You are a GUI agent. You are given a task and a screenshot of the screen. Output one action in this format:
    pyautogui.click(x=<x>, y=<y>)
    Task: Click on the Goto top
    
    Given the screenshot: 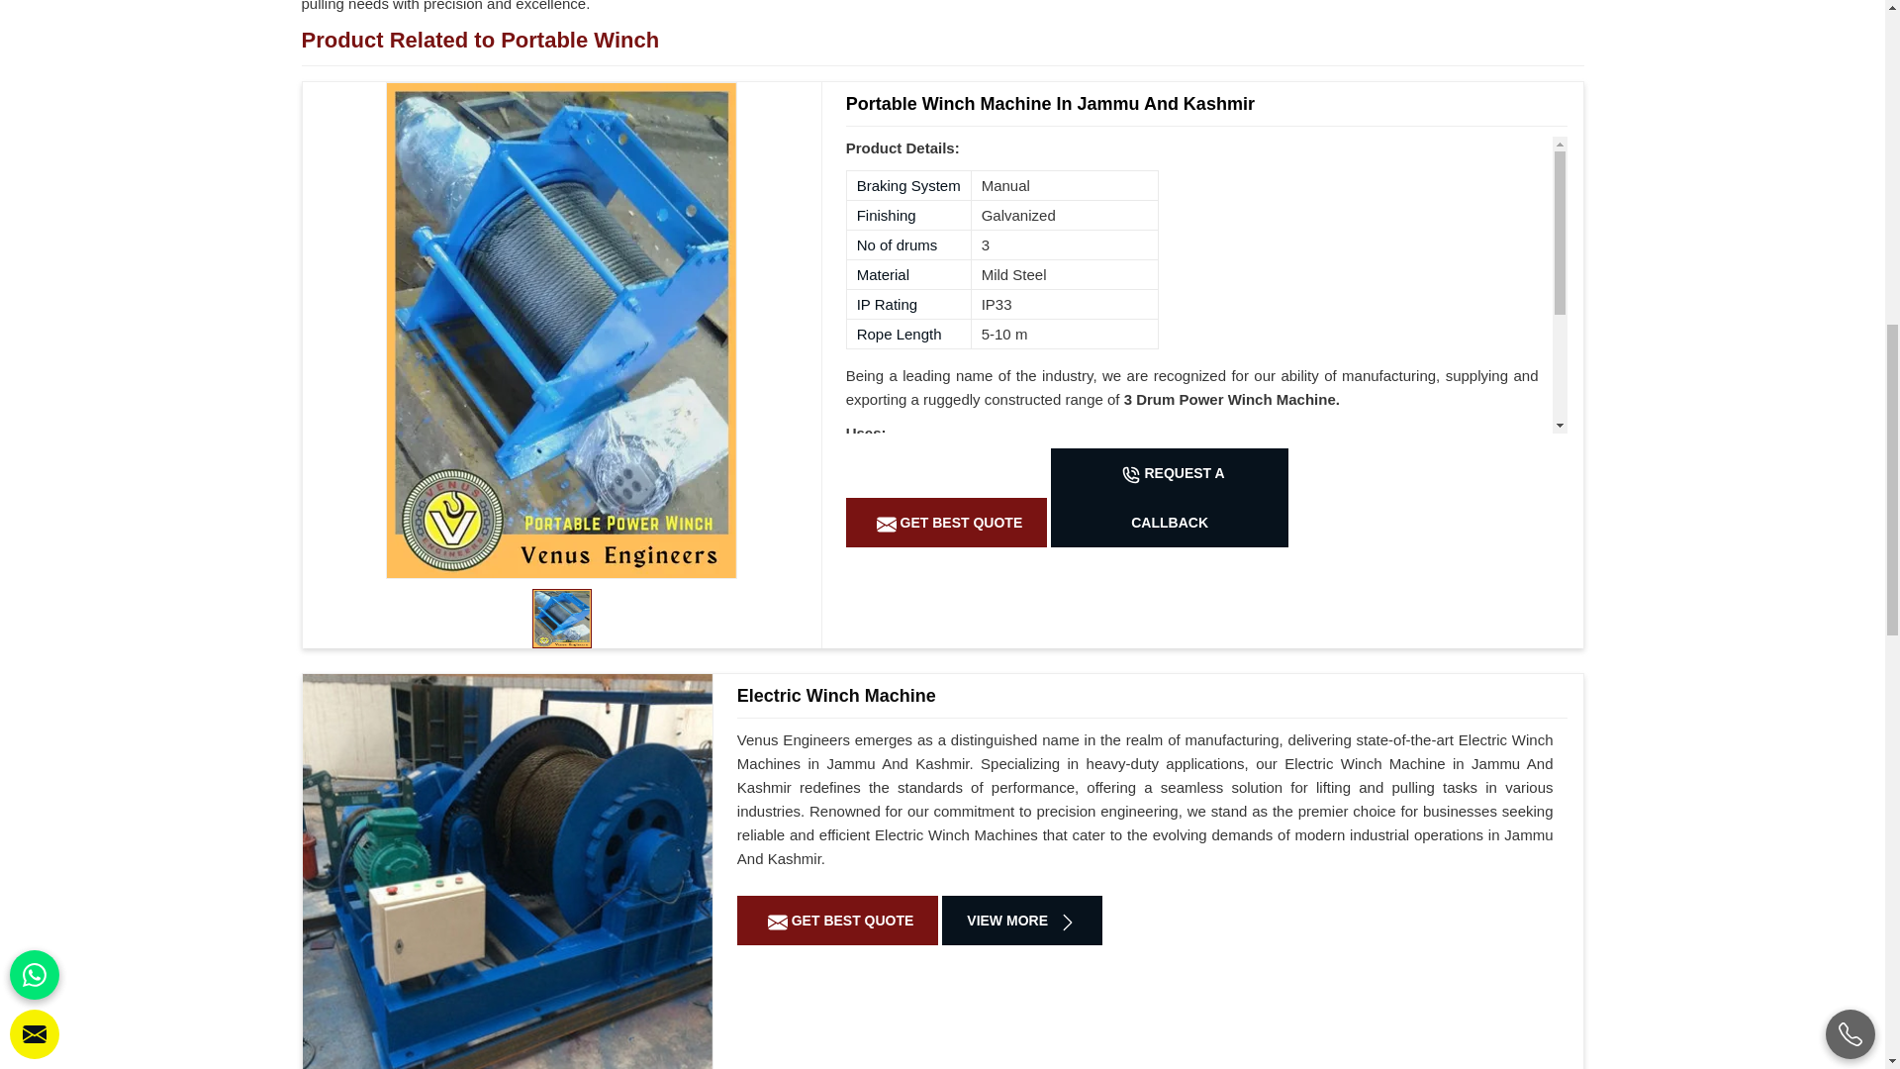 What is the action you would take?
    pyautogui.click(x=1837, y=146)
    